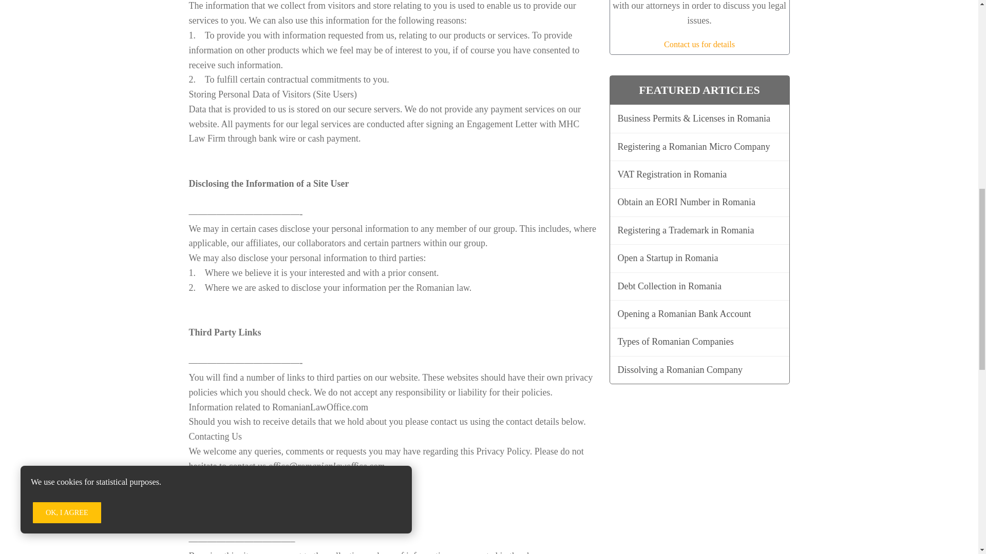  What do you see at coordinates (698, 174) in the screenshot?
I see `VAT Registration in Romania` at bounding box center [698, 174].